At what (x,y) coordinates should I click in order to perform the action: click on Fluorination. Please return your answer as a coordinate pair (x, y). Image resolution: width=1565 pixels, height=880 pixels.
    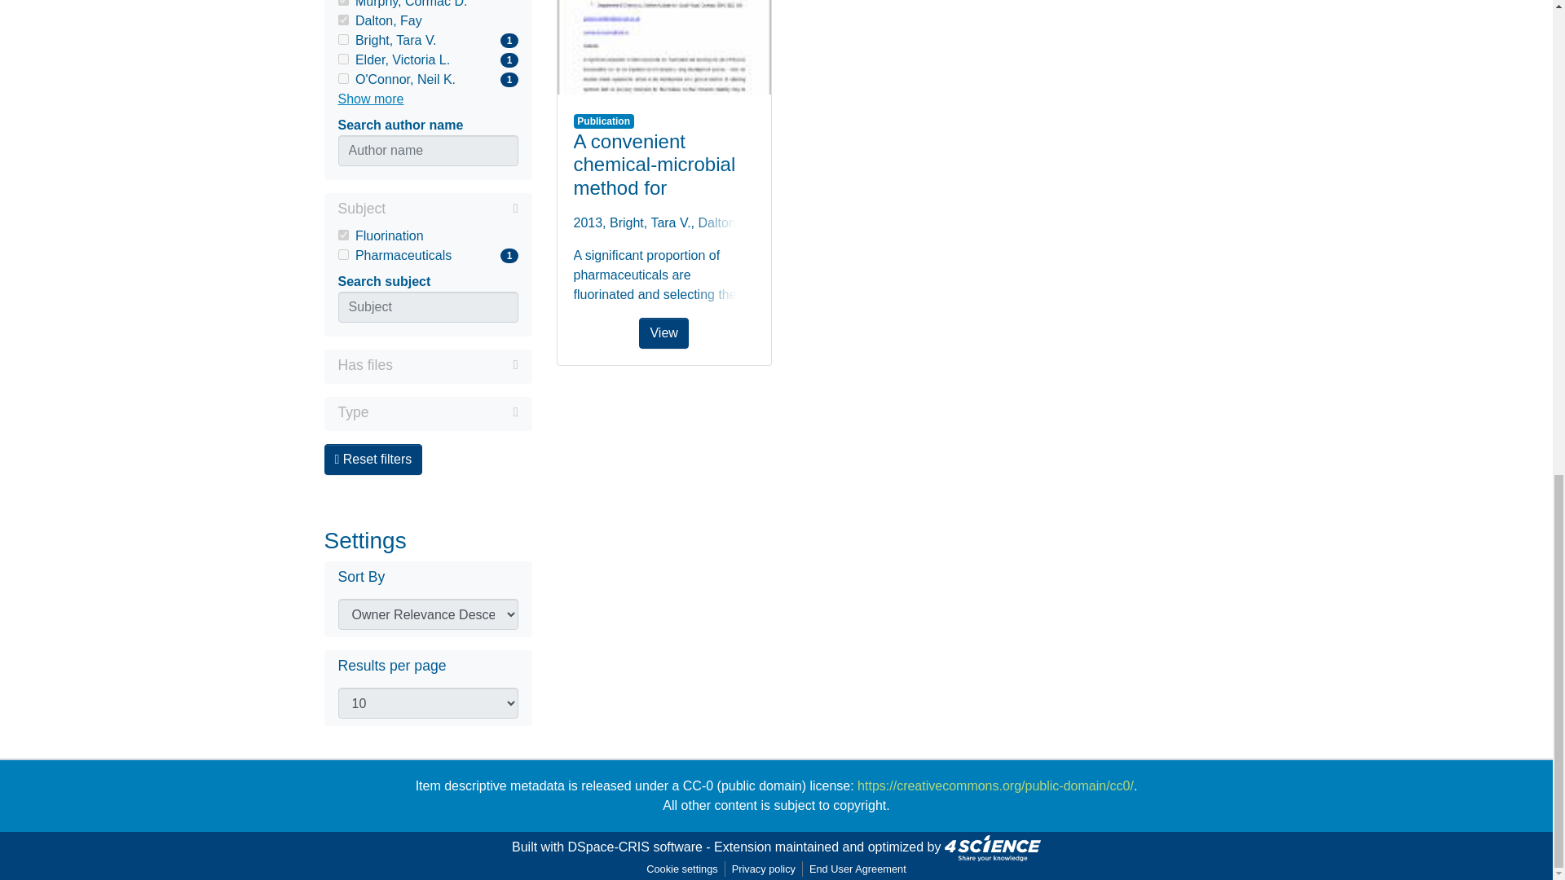
    Looking at the image, I should click on (427, 6).